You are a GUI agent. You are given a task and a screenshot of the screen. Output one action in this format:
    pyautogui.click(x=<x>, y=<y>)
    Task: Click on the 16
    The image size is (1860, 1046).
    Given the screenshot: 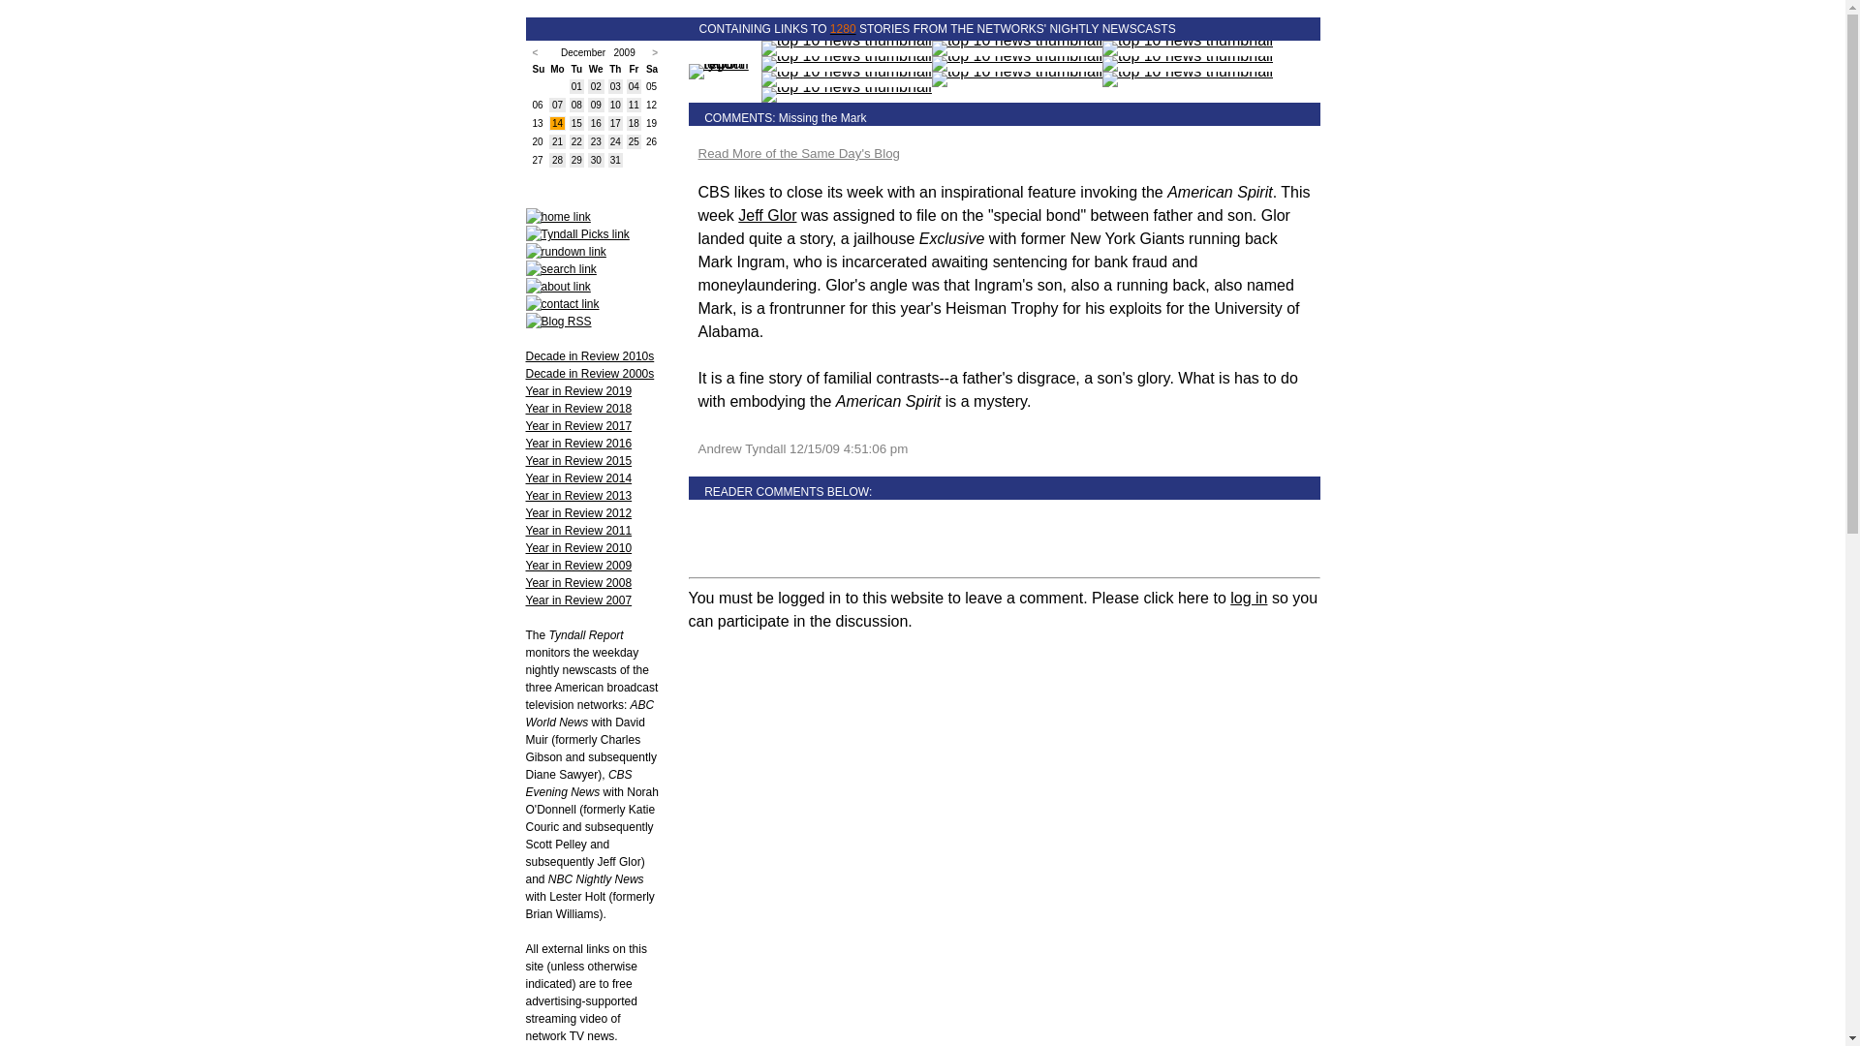 What is the action you would take?
    pyautogui.click(x=596, y=123)
    